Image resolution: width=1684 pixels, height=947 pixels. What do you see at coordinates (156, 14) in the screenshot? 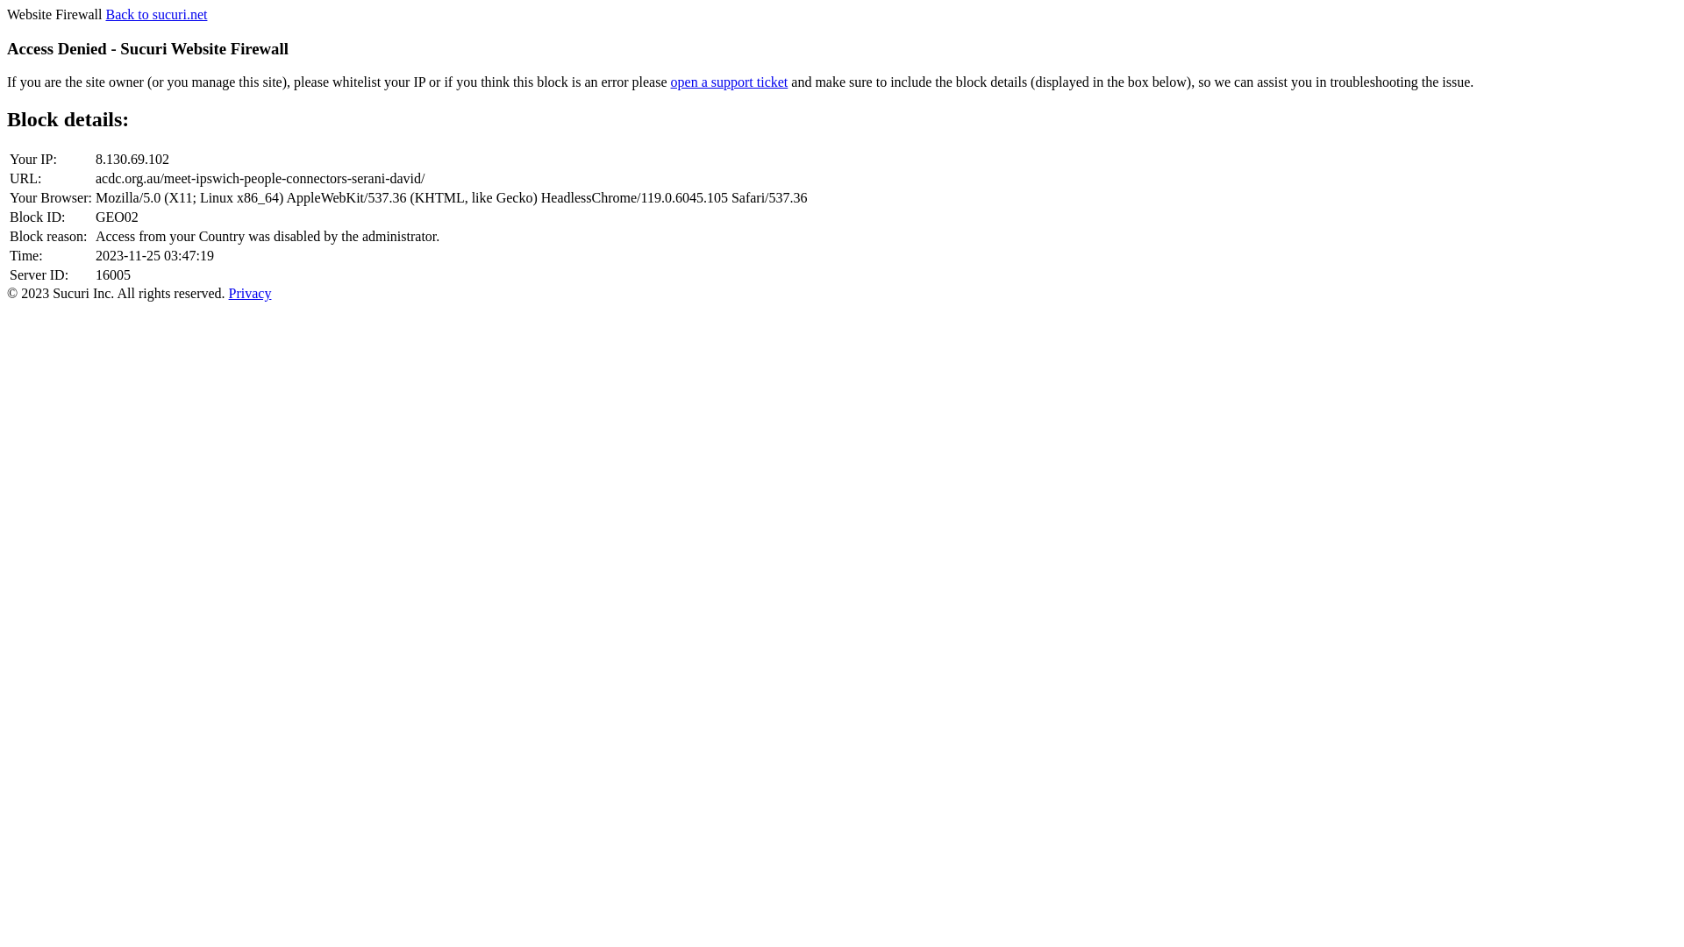
I see `Back to sucuri.net` at bounding box center [156, 14].